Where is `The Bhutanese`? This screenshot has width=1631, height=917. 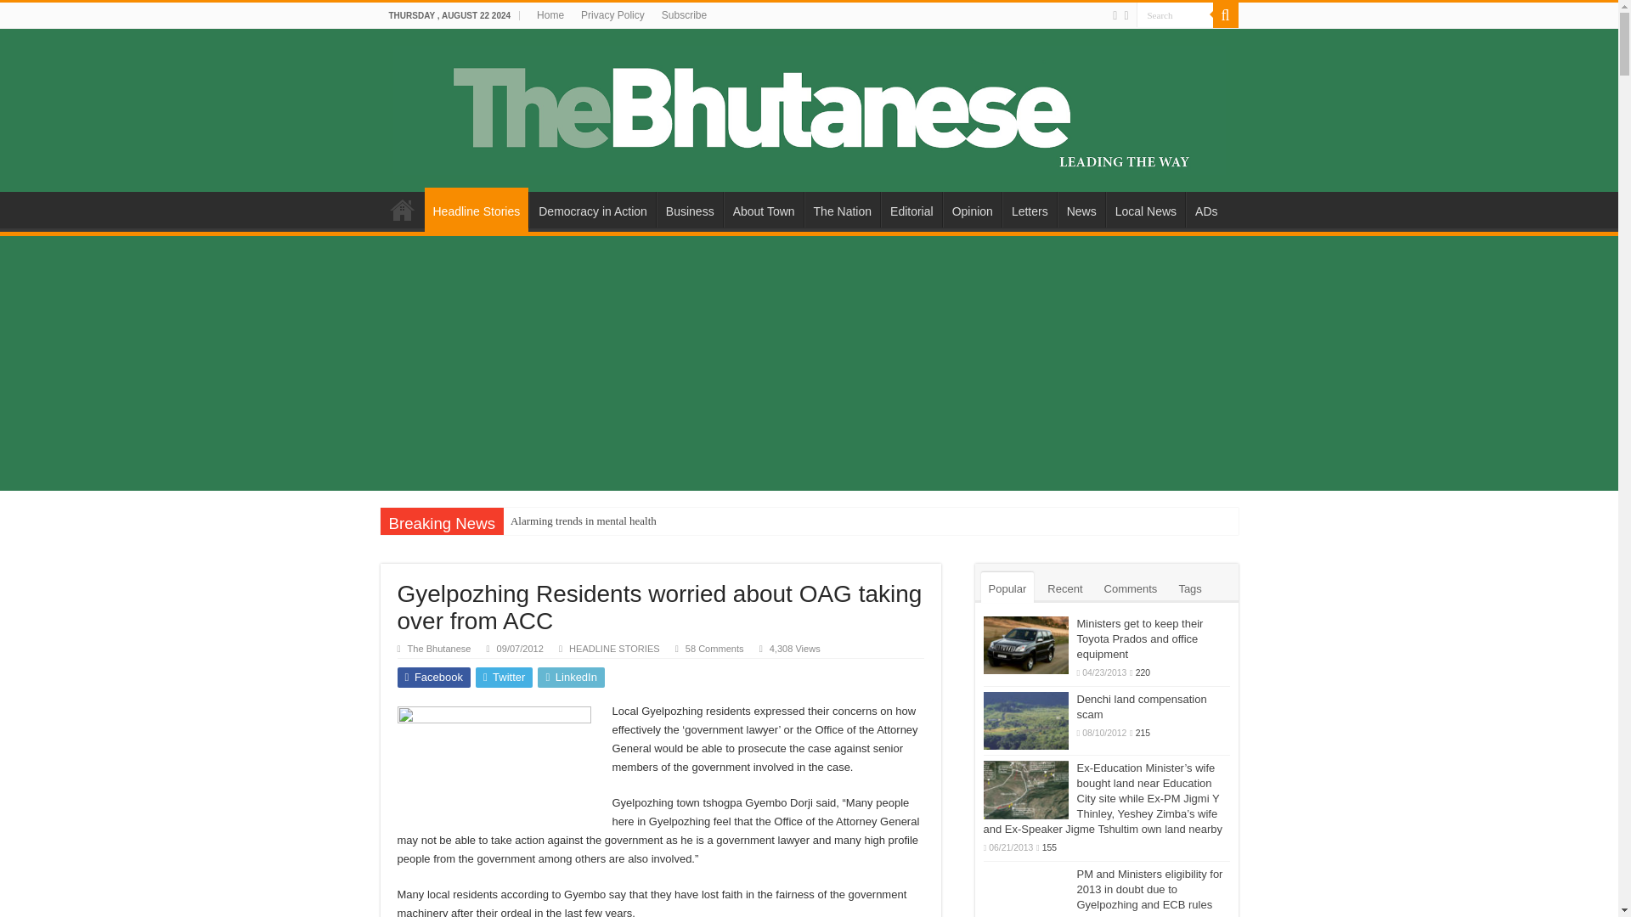 The Bhutanese is located at coordinates (809, 107).